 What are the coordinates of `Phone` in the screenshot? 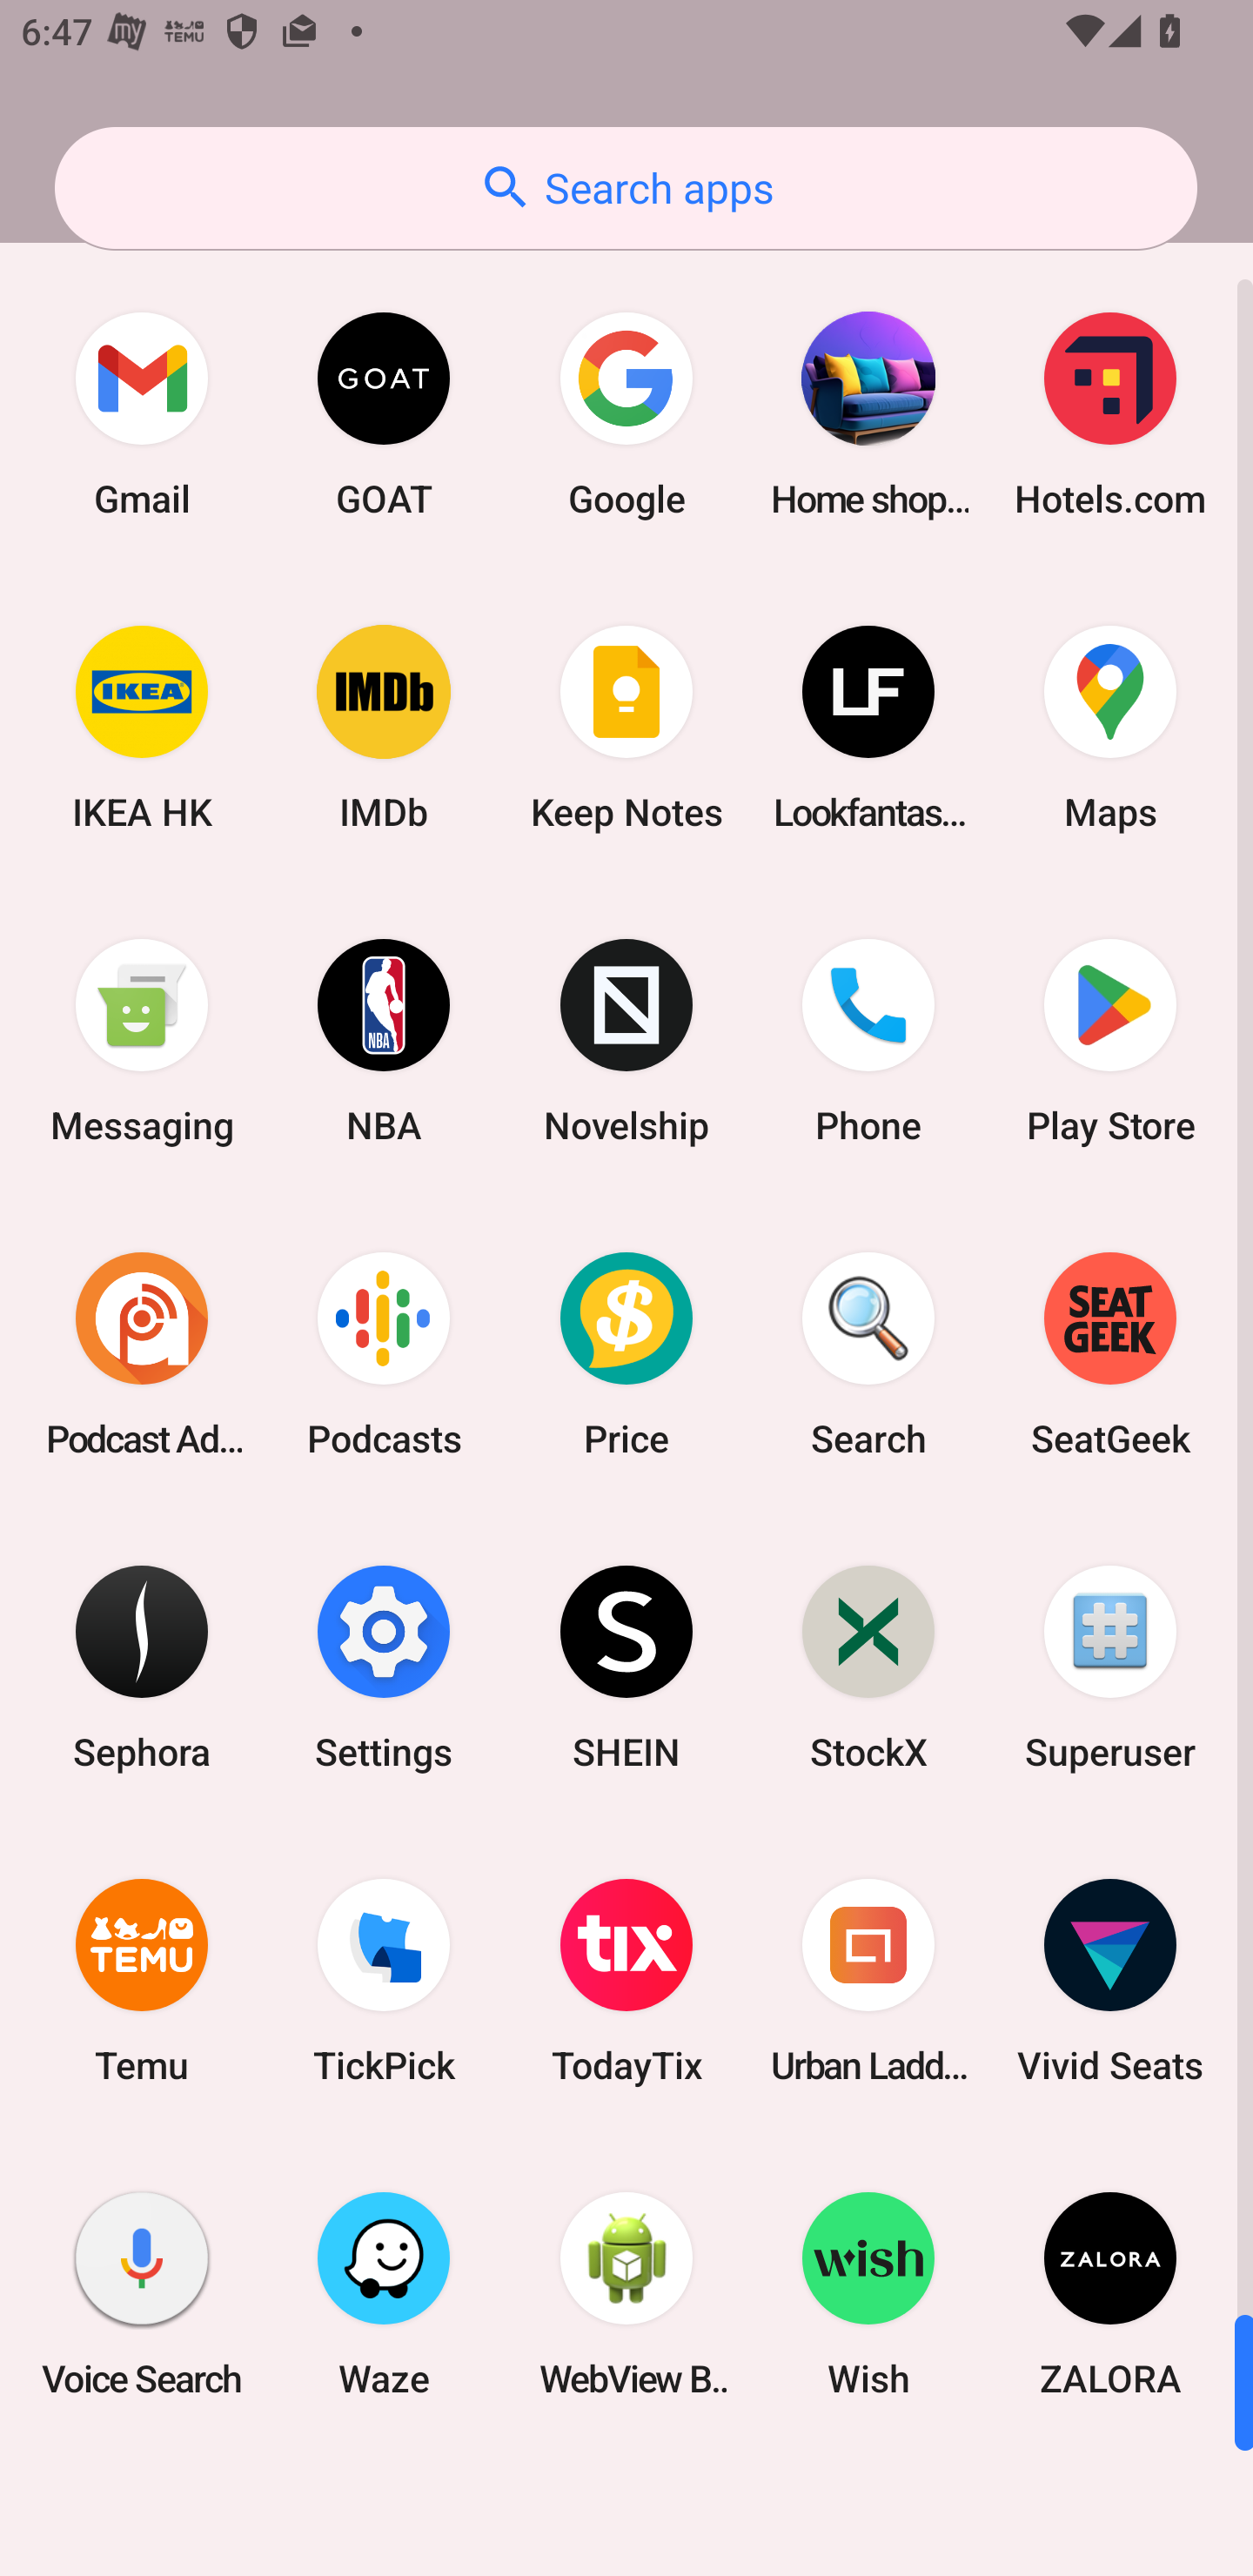 It's located at (868, 1041).